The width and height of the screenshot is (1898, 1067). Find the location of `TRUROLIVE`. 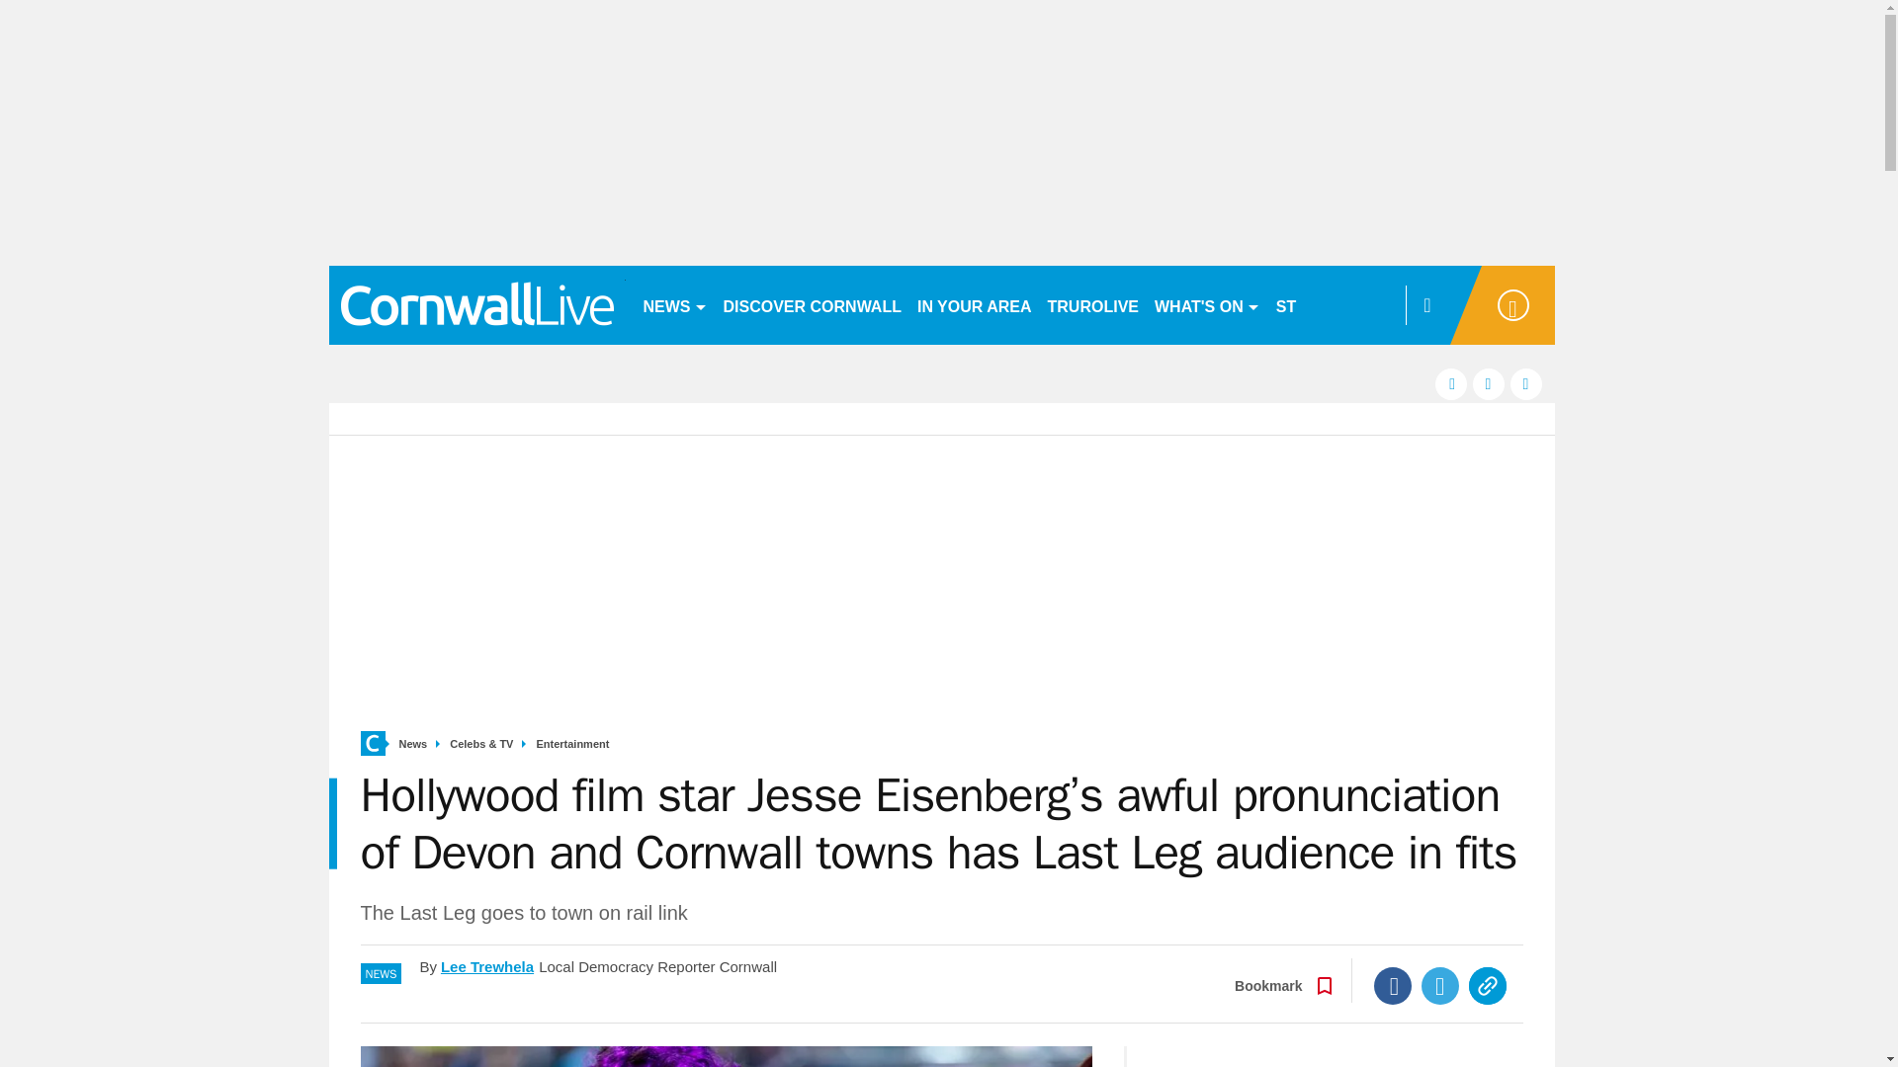

TRUROLIVE is located at coordinates (1093, 304).